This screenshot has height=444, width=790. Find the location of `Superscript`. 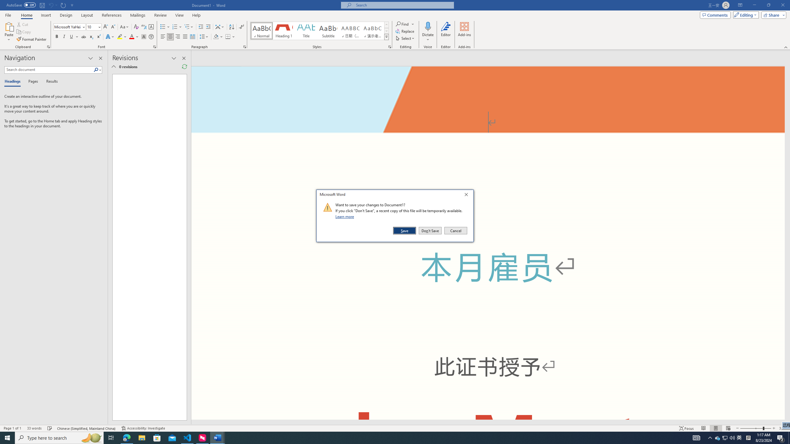

Superscript is located at coordinates (98, 37).